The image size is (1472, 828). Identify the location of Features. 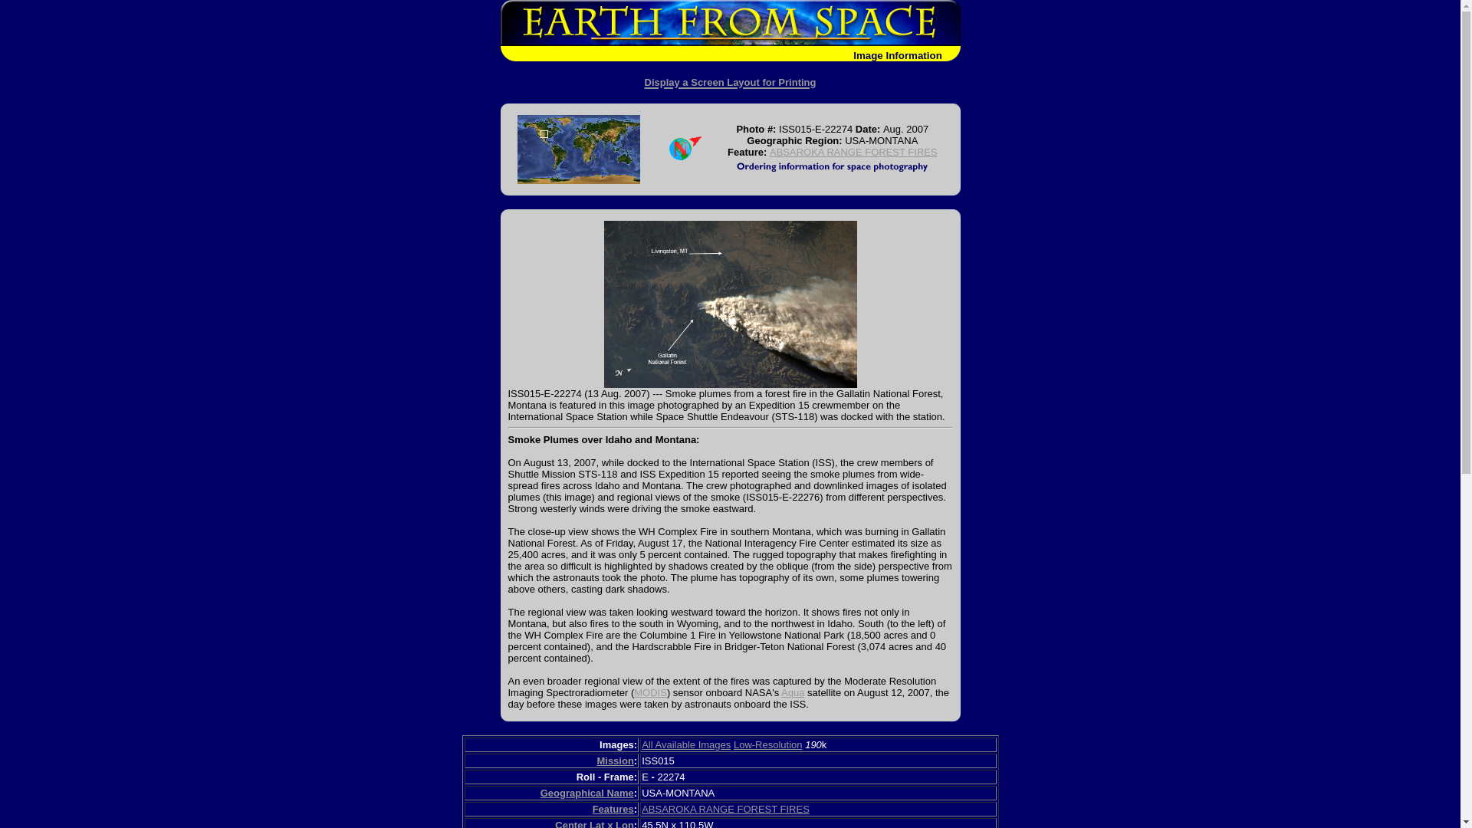
(613, 808).